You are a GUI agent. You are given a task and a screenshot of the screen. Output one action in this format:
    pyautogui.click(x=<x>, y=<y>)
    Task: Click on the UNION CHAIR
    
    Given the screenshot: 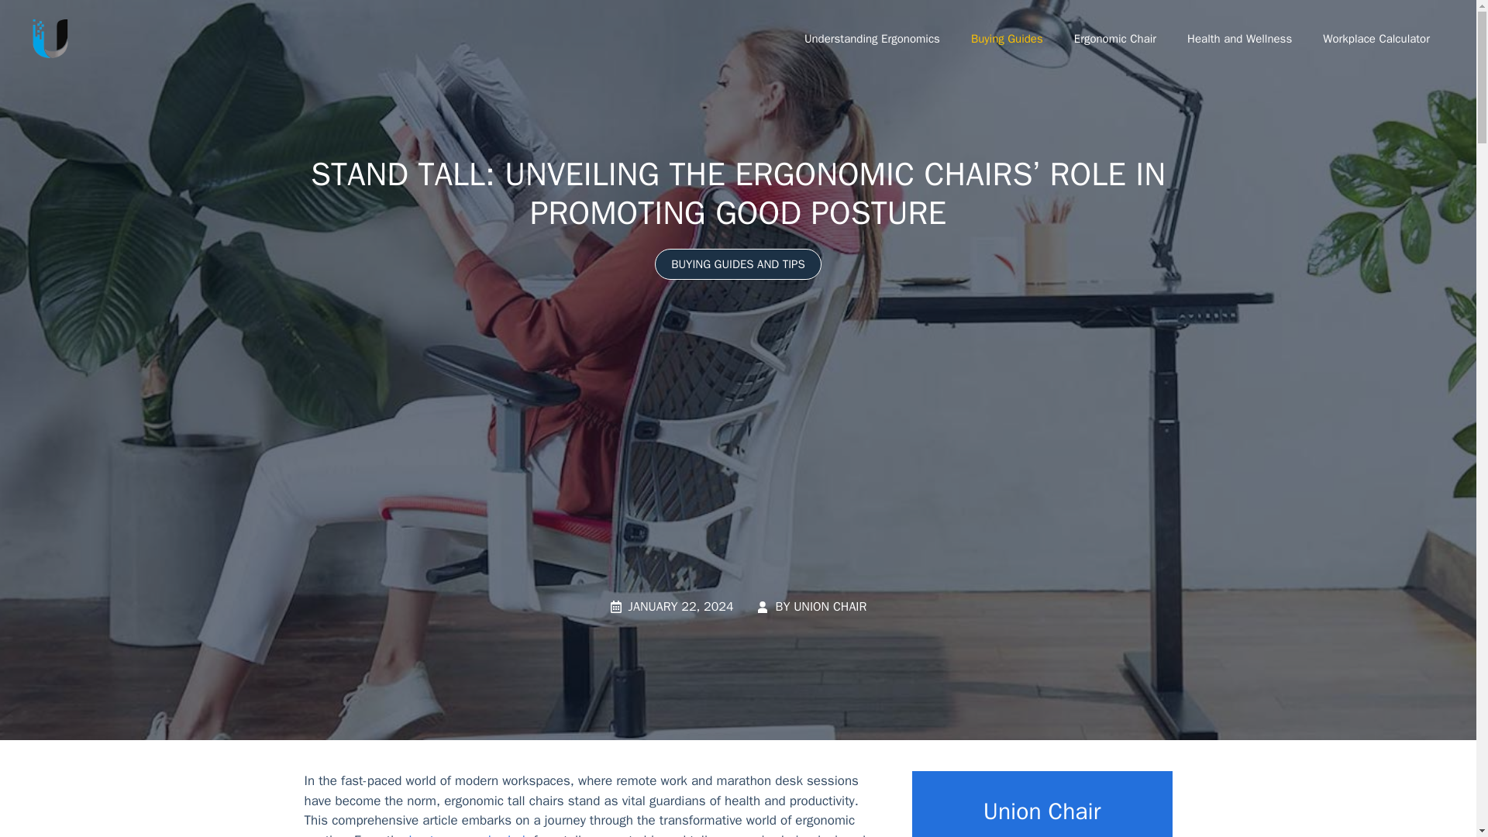 What is the action you would take?
    pyautogui.click(x=829, y=606)
    